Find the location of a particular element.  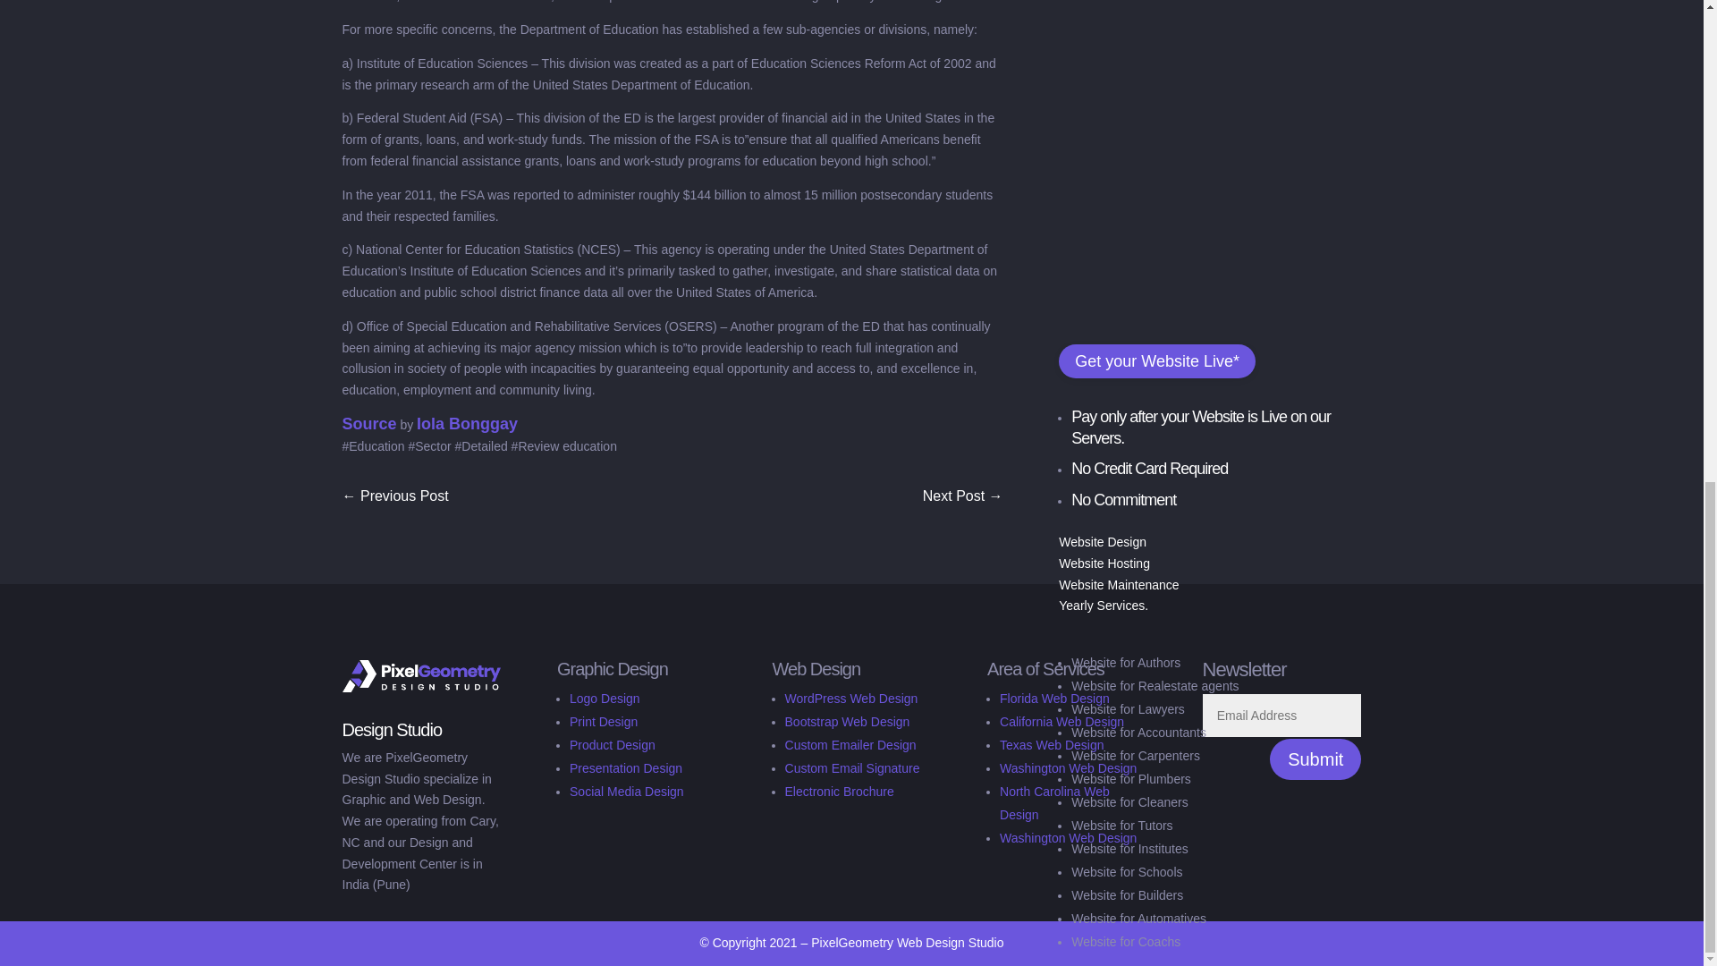

Texas Web Design is located at coordinates (1052, 745).